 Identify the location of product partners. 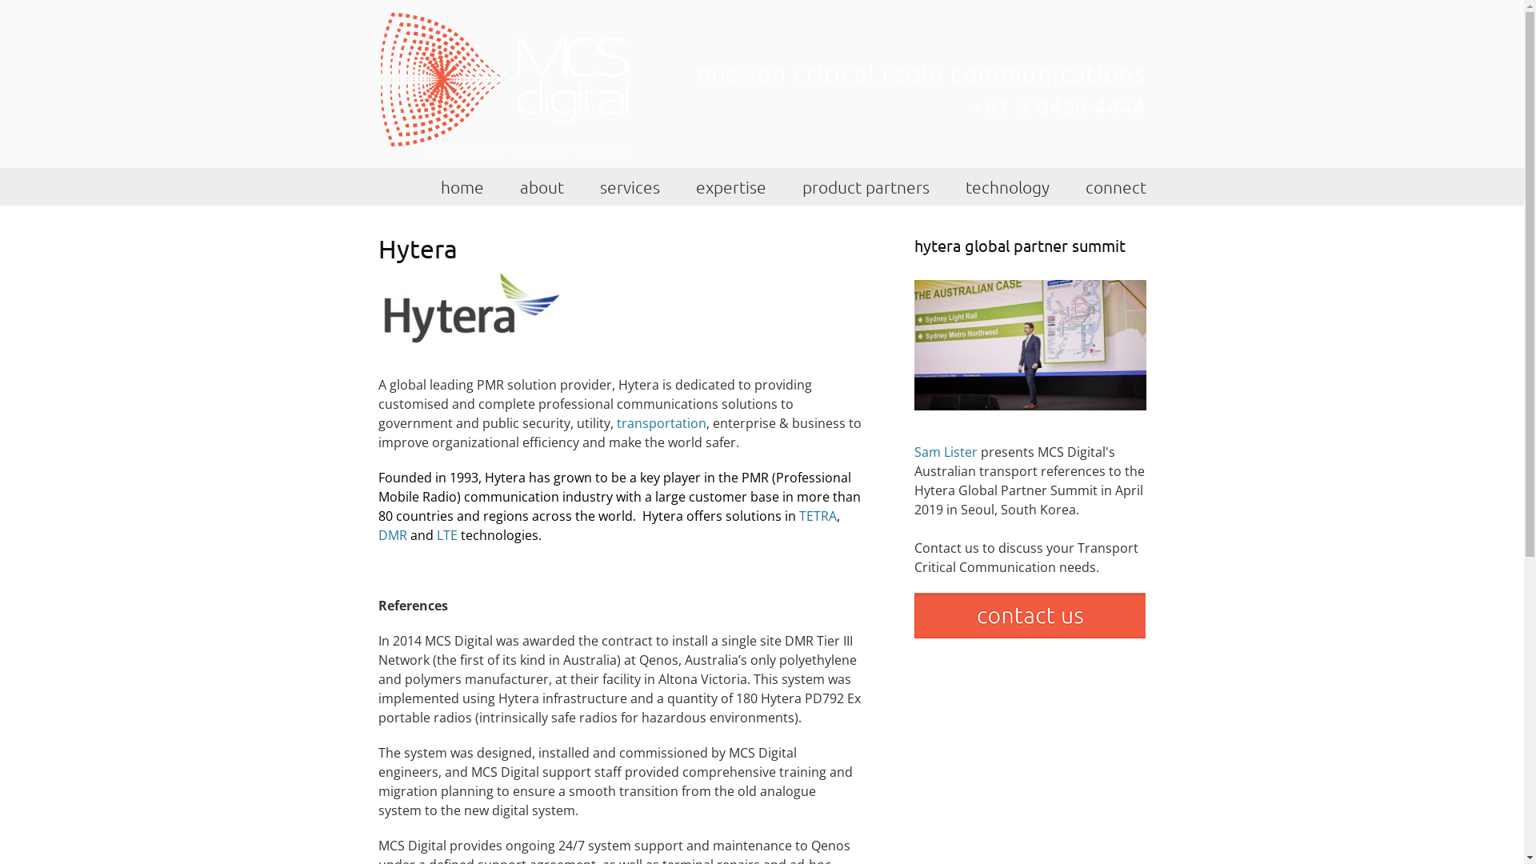
(866, 187).